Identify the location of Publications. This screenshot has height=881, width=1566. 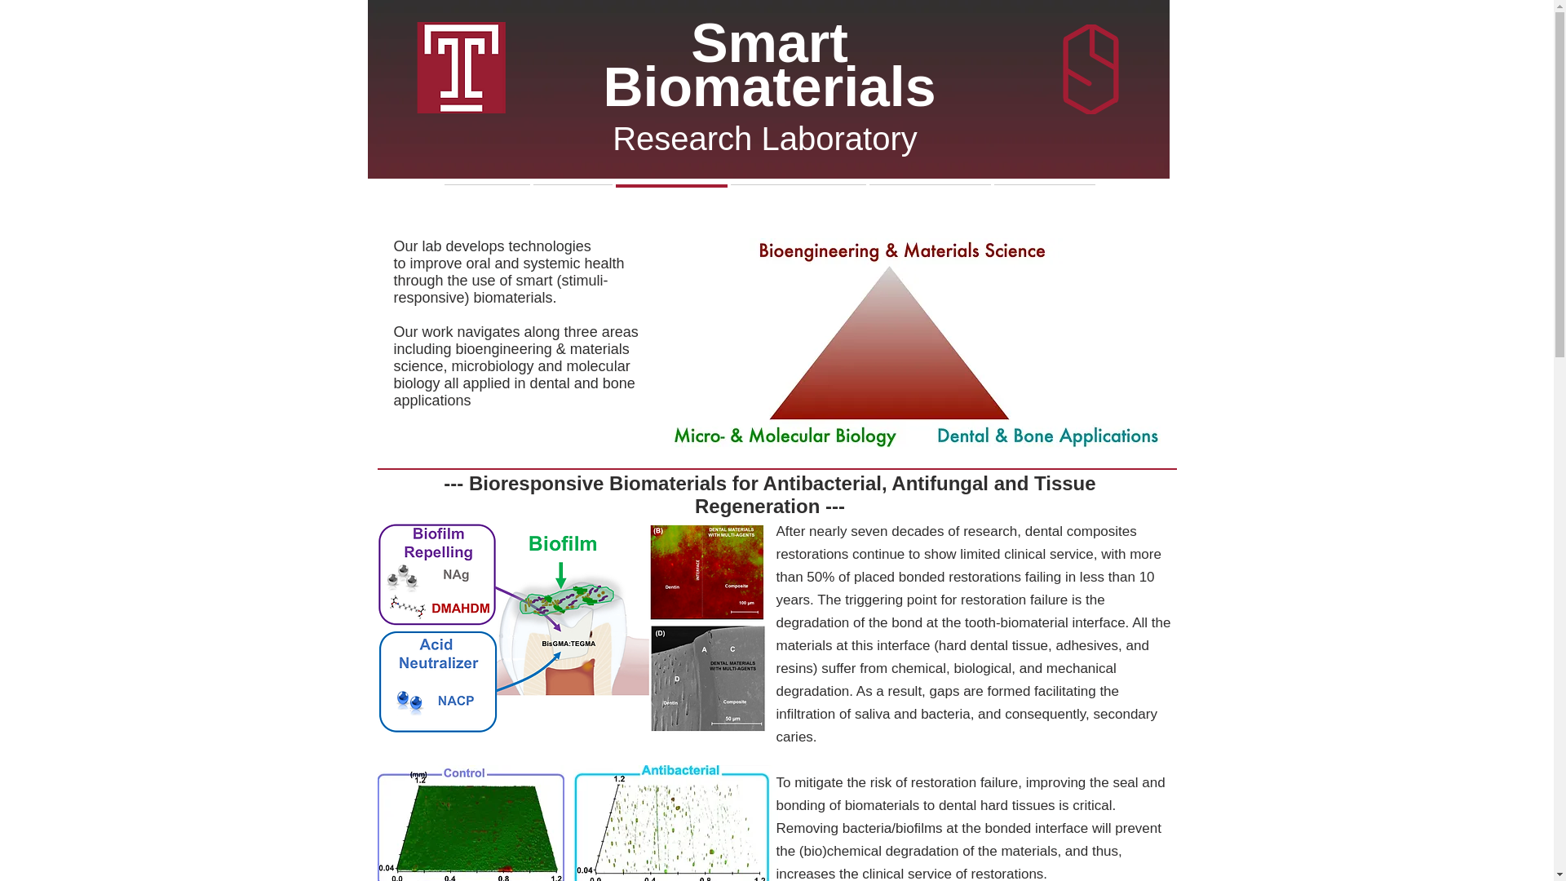
(798, 199).